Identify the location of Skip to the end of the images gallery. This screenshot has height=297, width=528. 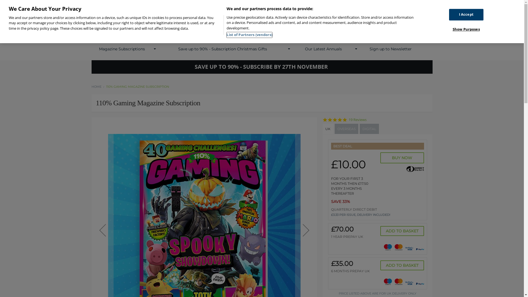
(312, 122).